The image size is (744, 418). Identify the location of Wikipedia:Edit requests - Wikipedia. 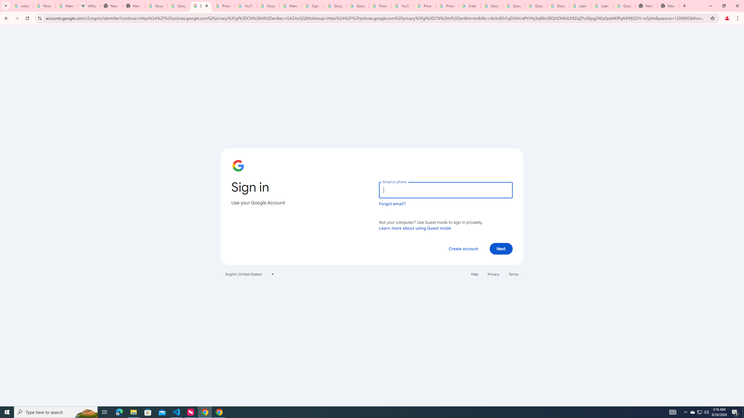
(89, 6).